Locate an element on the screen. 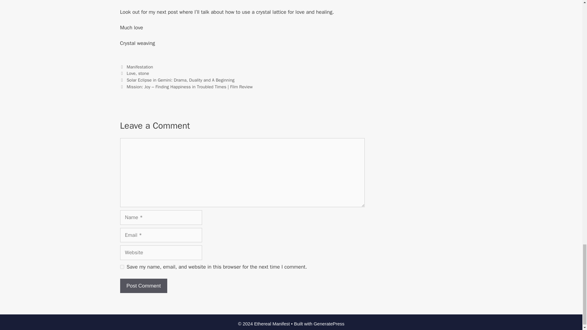 This screenshot has width=587, height=330. Love is located at coordinates (131, 73).